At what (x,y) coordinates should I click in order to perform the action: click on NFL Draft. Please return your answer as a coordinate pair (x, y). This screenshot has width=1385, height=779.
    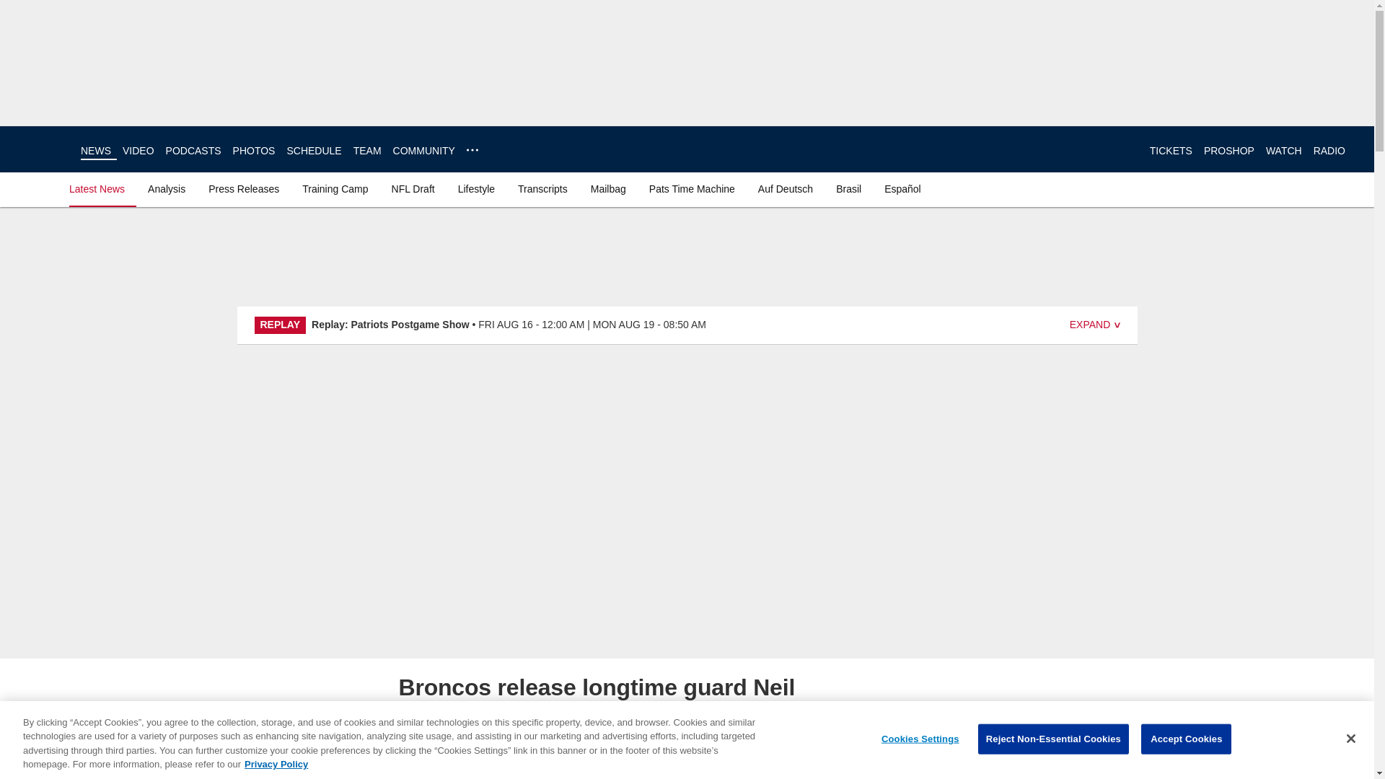
    Looking at the image, I should click on (413, 189).